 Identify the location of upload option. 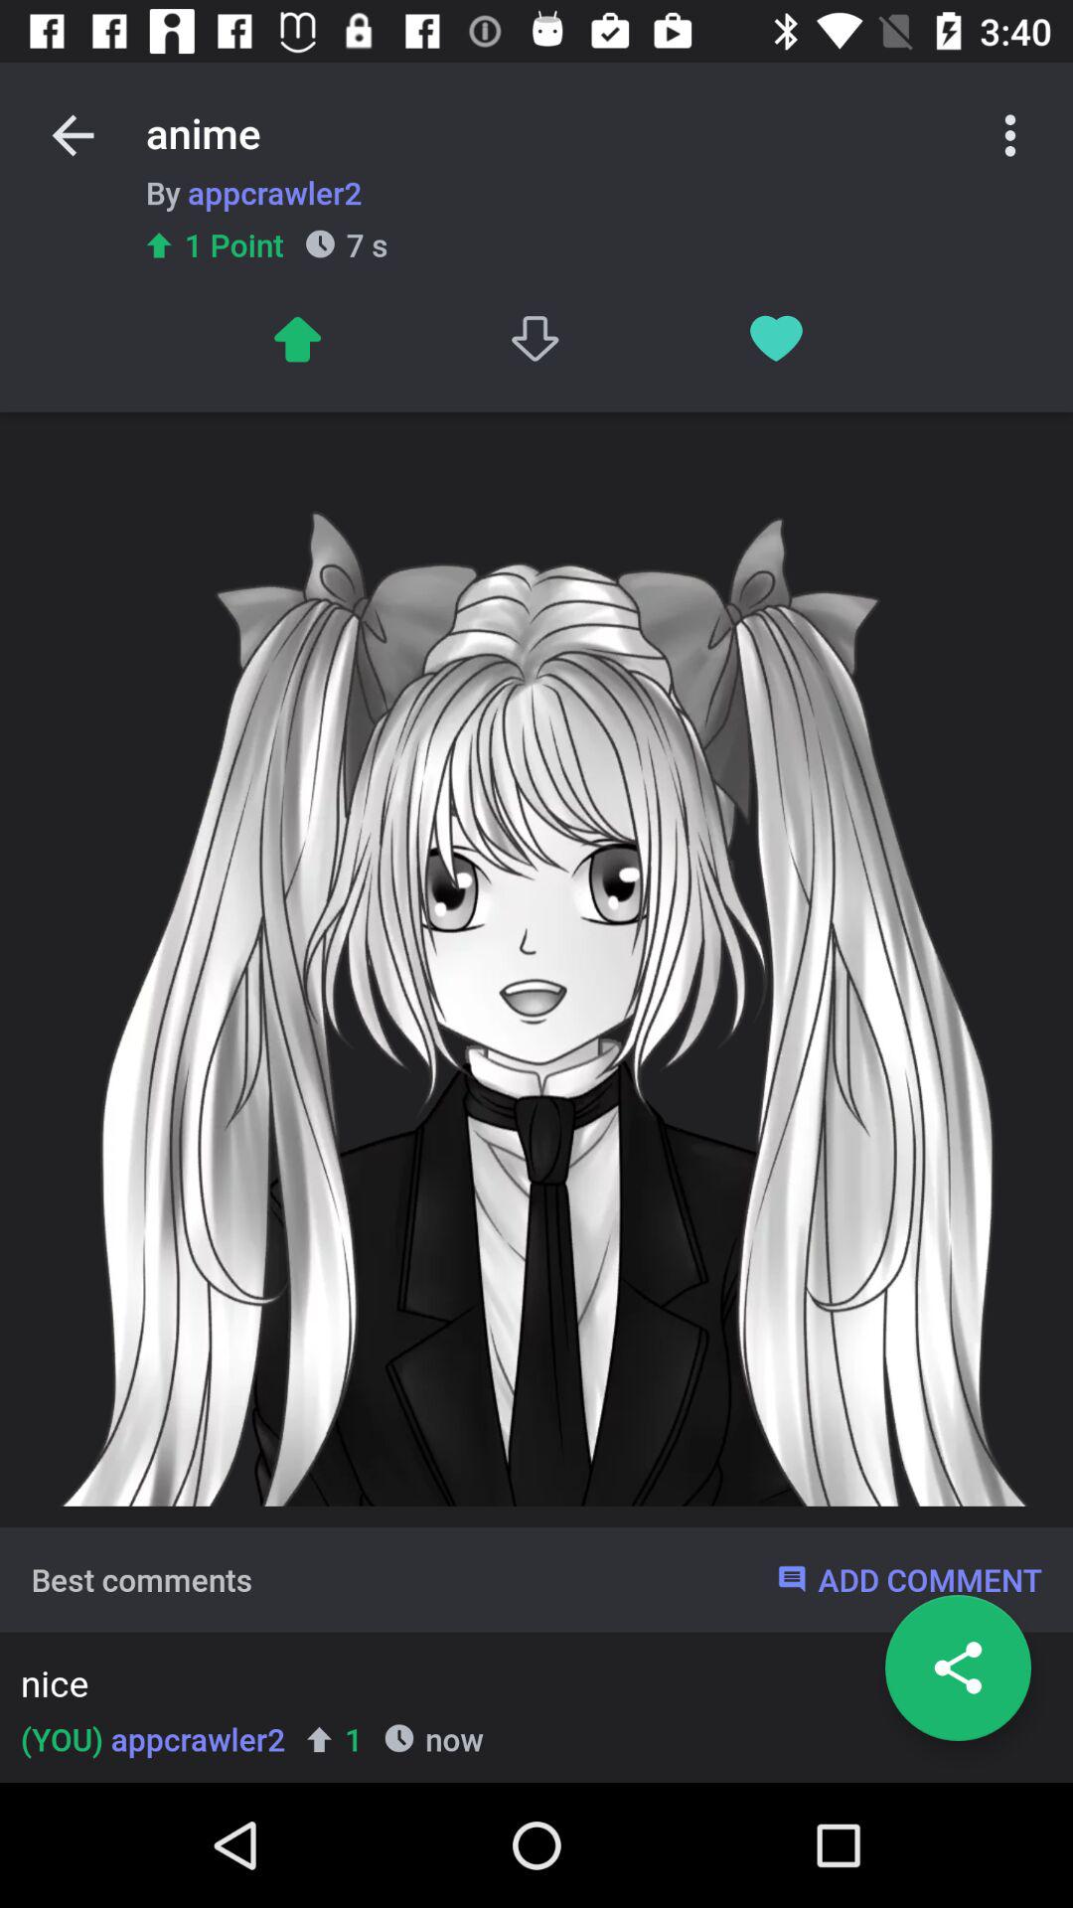
(296, 338).